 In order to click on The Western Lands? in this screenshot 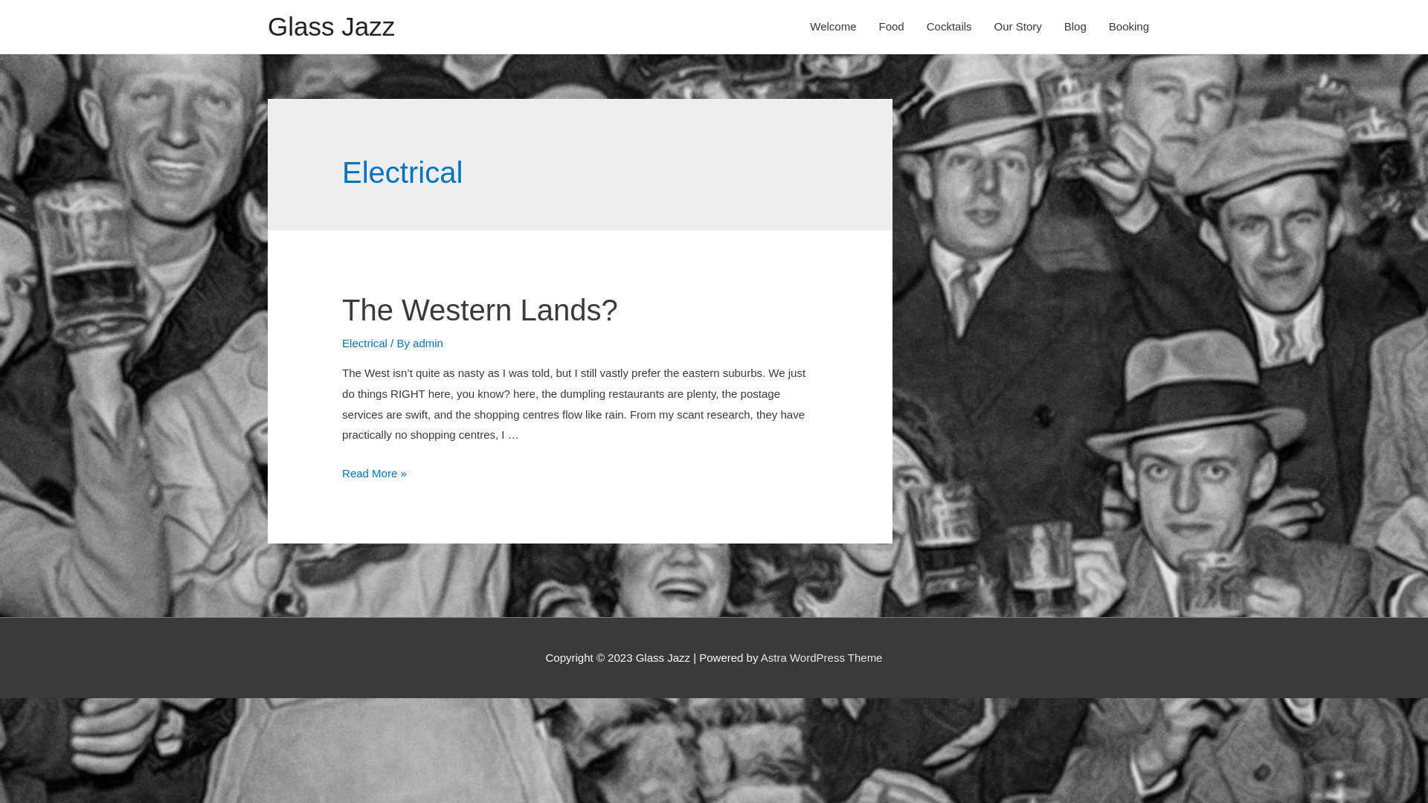, I will do `click(480, 310)`.